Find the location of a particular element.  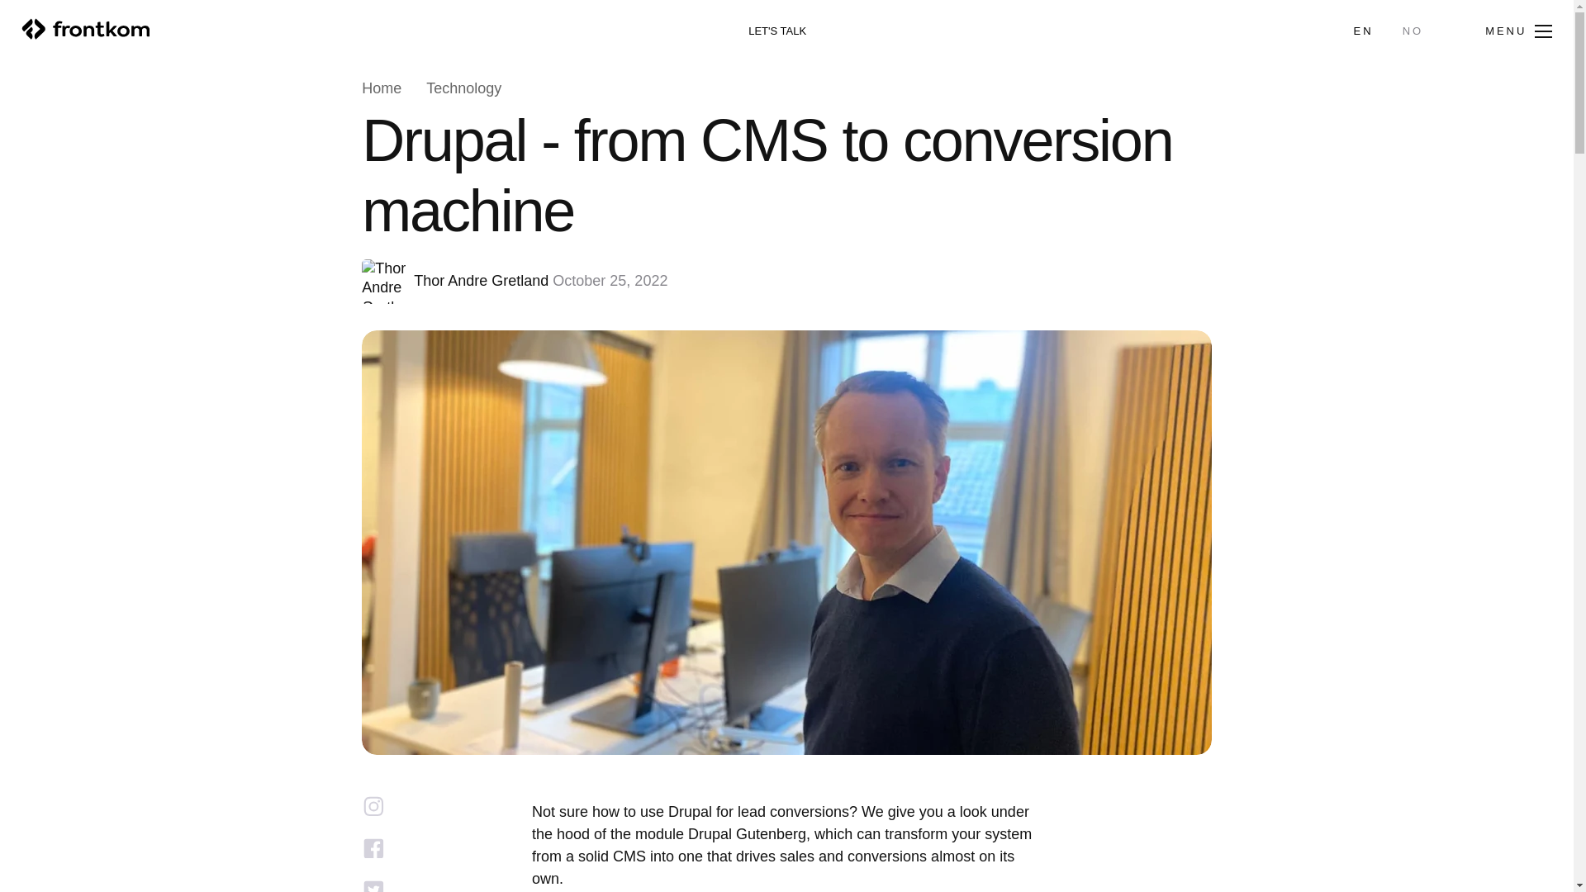

LET'S TALK is located at coordinates (776, 31).